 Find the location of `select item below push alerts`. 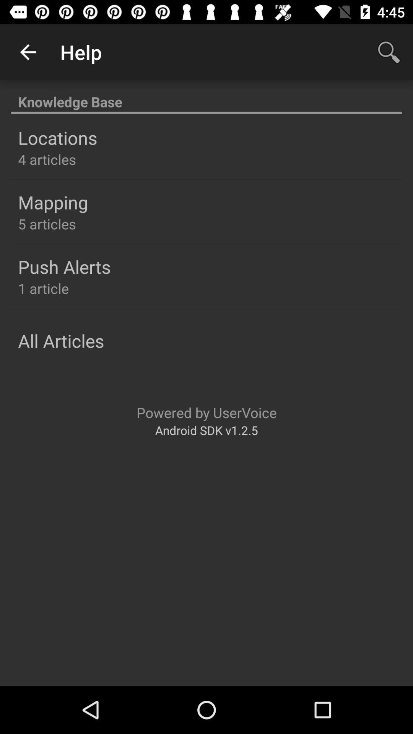

select item below push alerts is located at coordinates (44, 288).